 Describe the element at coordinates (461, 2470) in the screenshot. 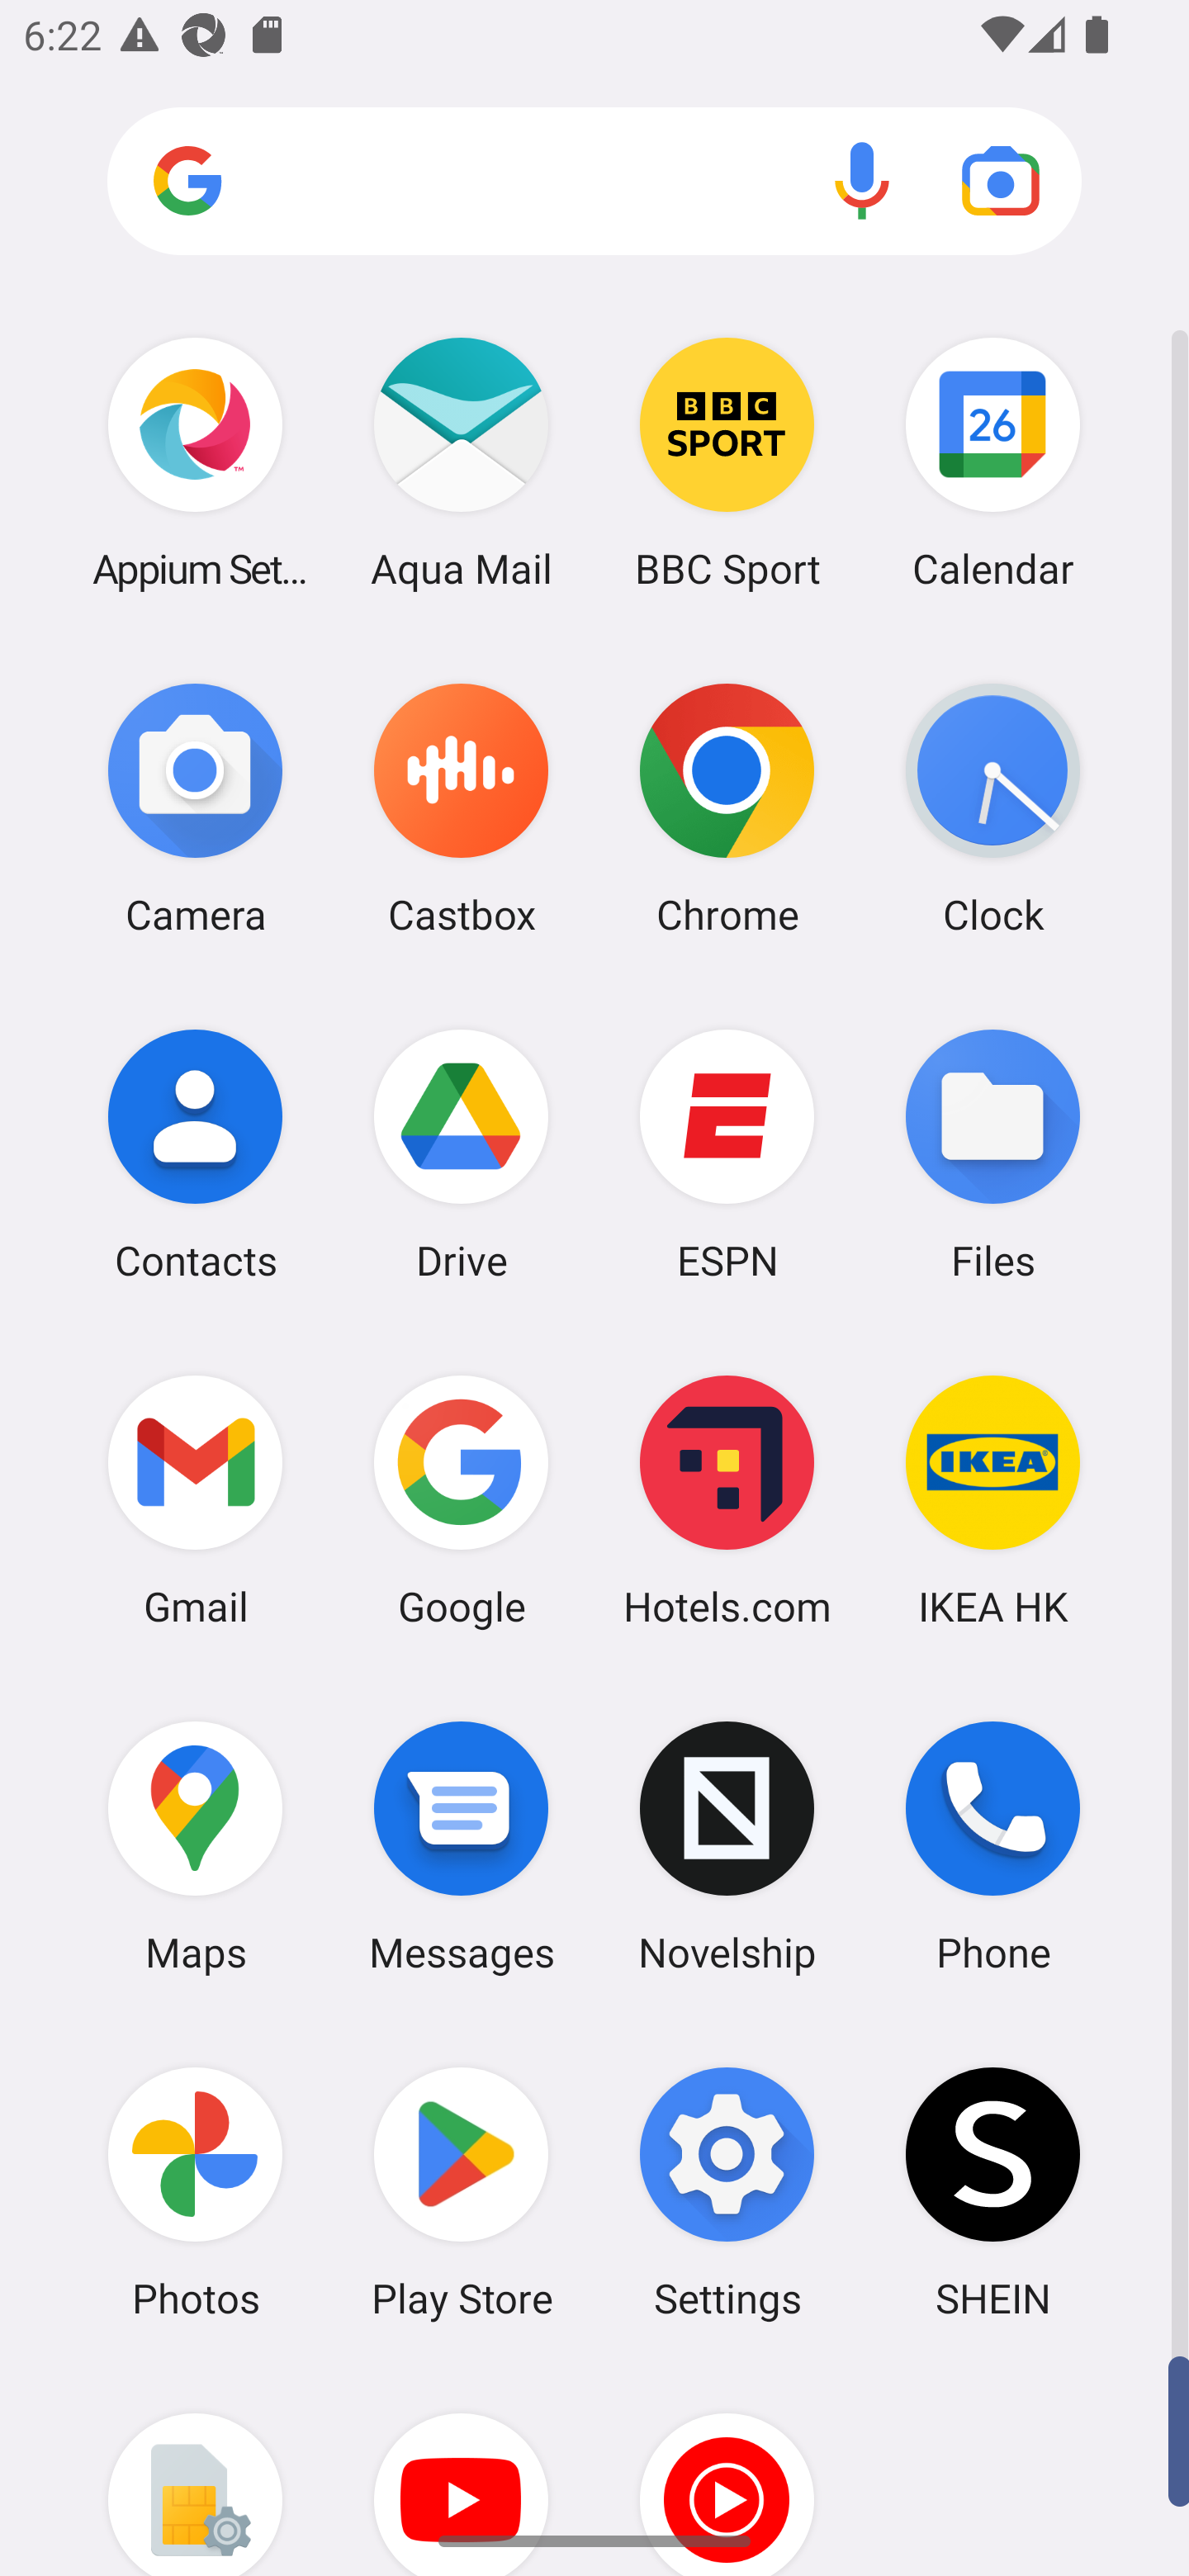

I see `YouTube` at that location.